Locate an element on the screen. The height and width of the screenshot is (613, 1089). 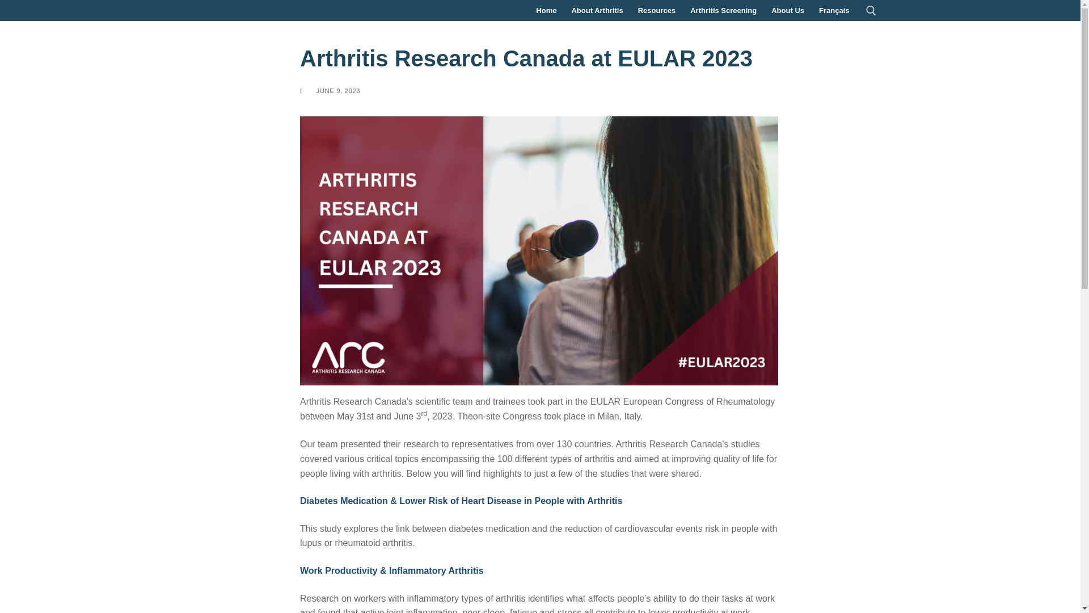
Arthritis Screening is located at coordinates (723, 10).